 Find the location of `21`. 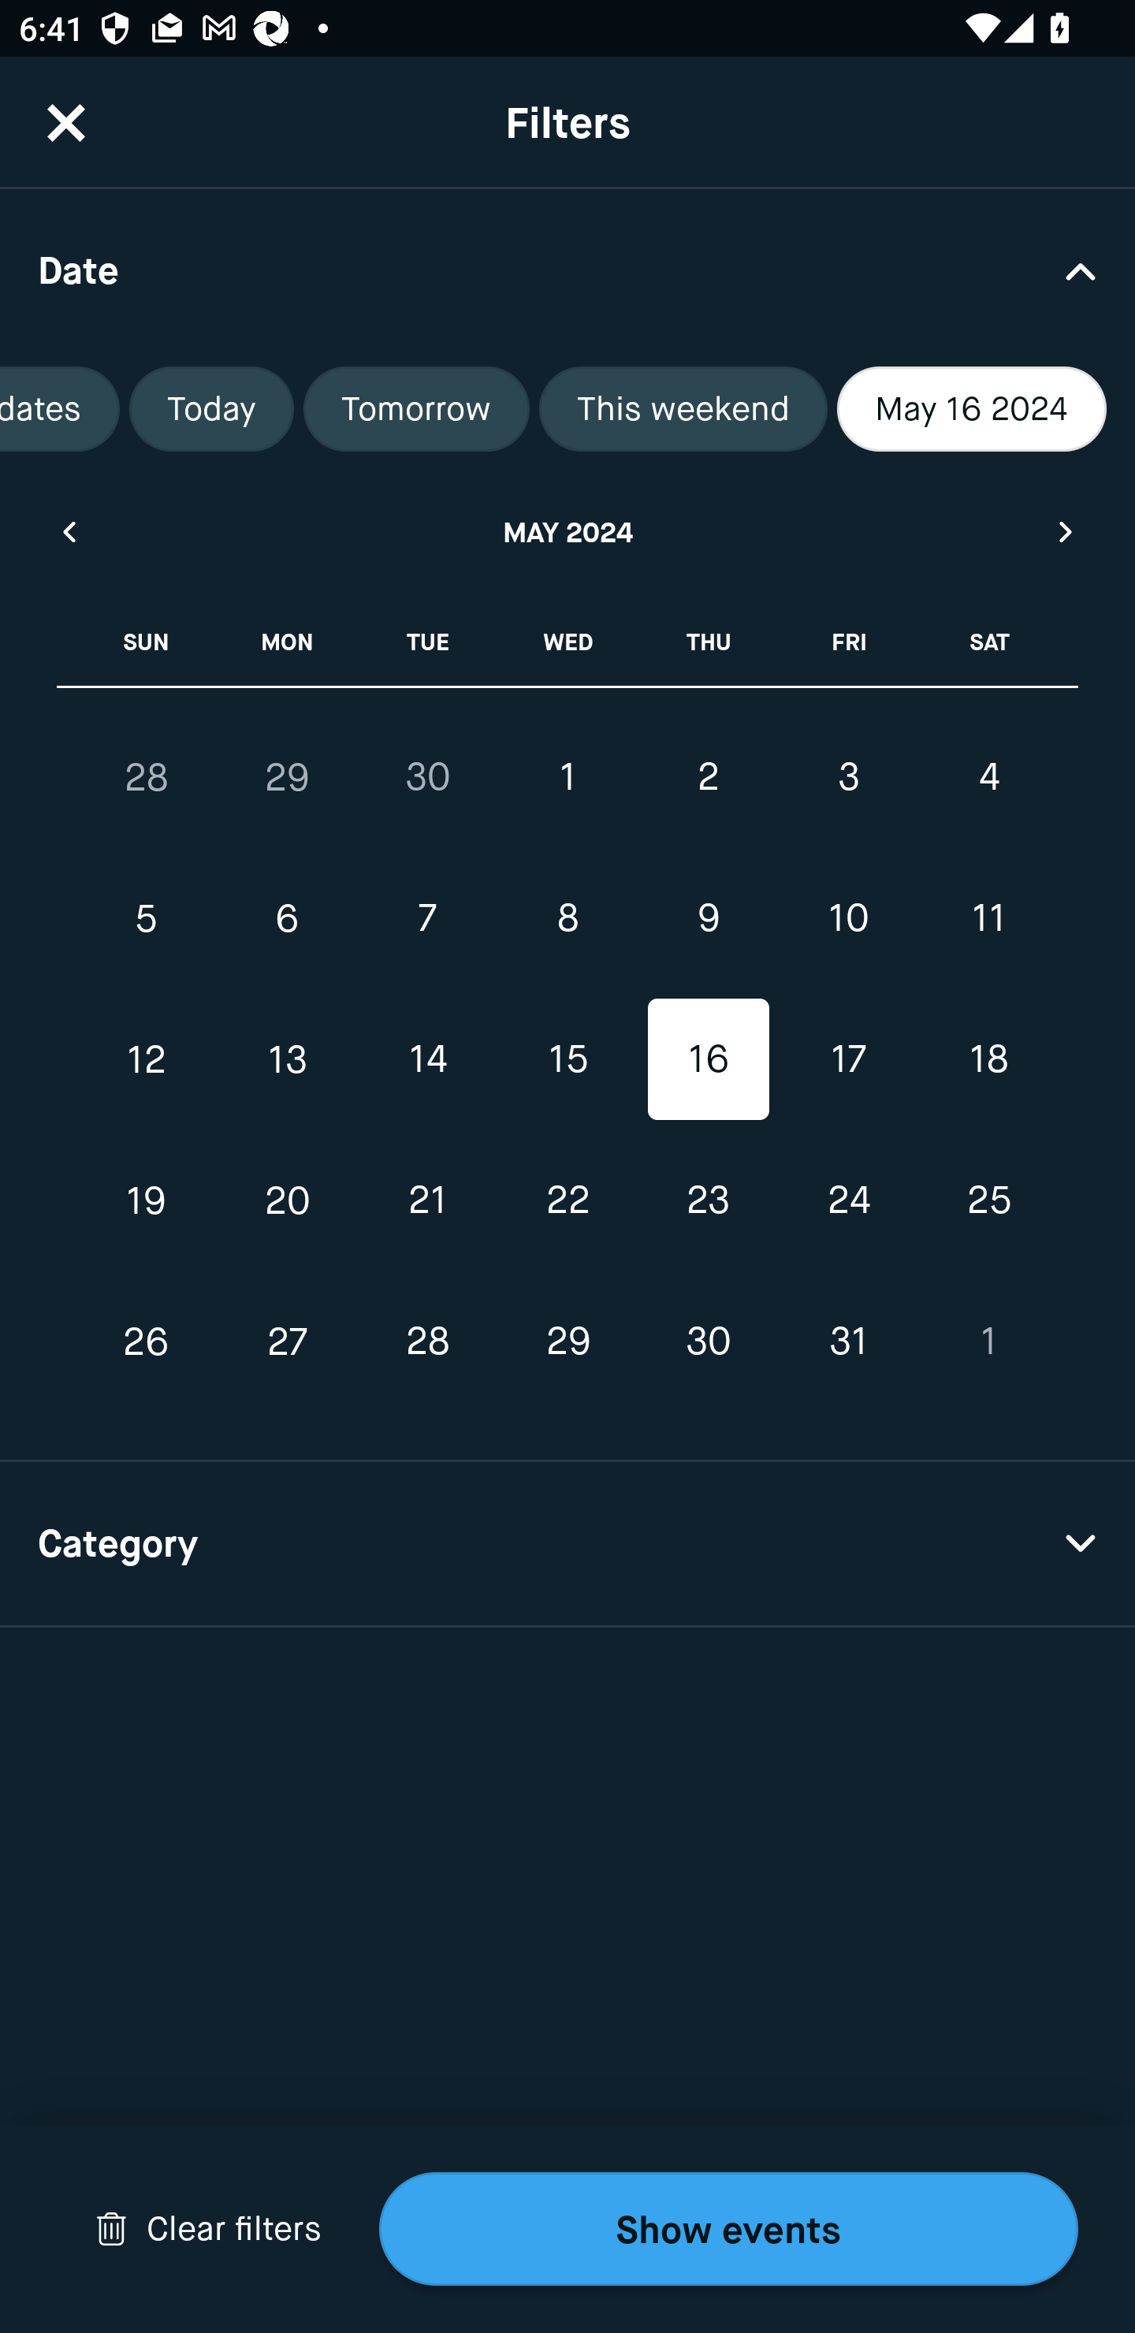

21 is located at coordinates (427, 1200).